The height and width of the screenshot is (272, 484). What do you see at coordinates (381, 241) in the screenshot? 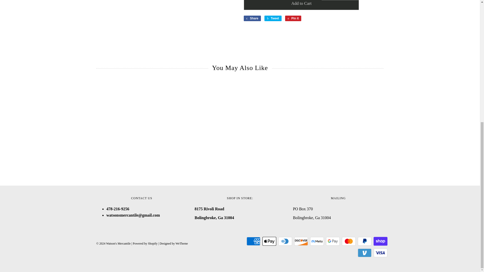
I see `Shop Pay` at bounding box center [381, 241].